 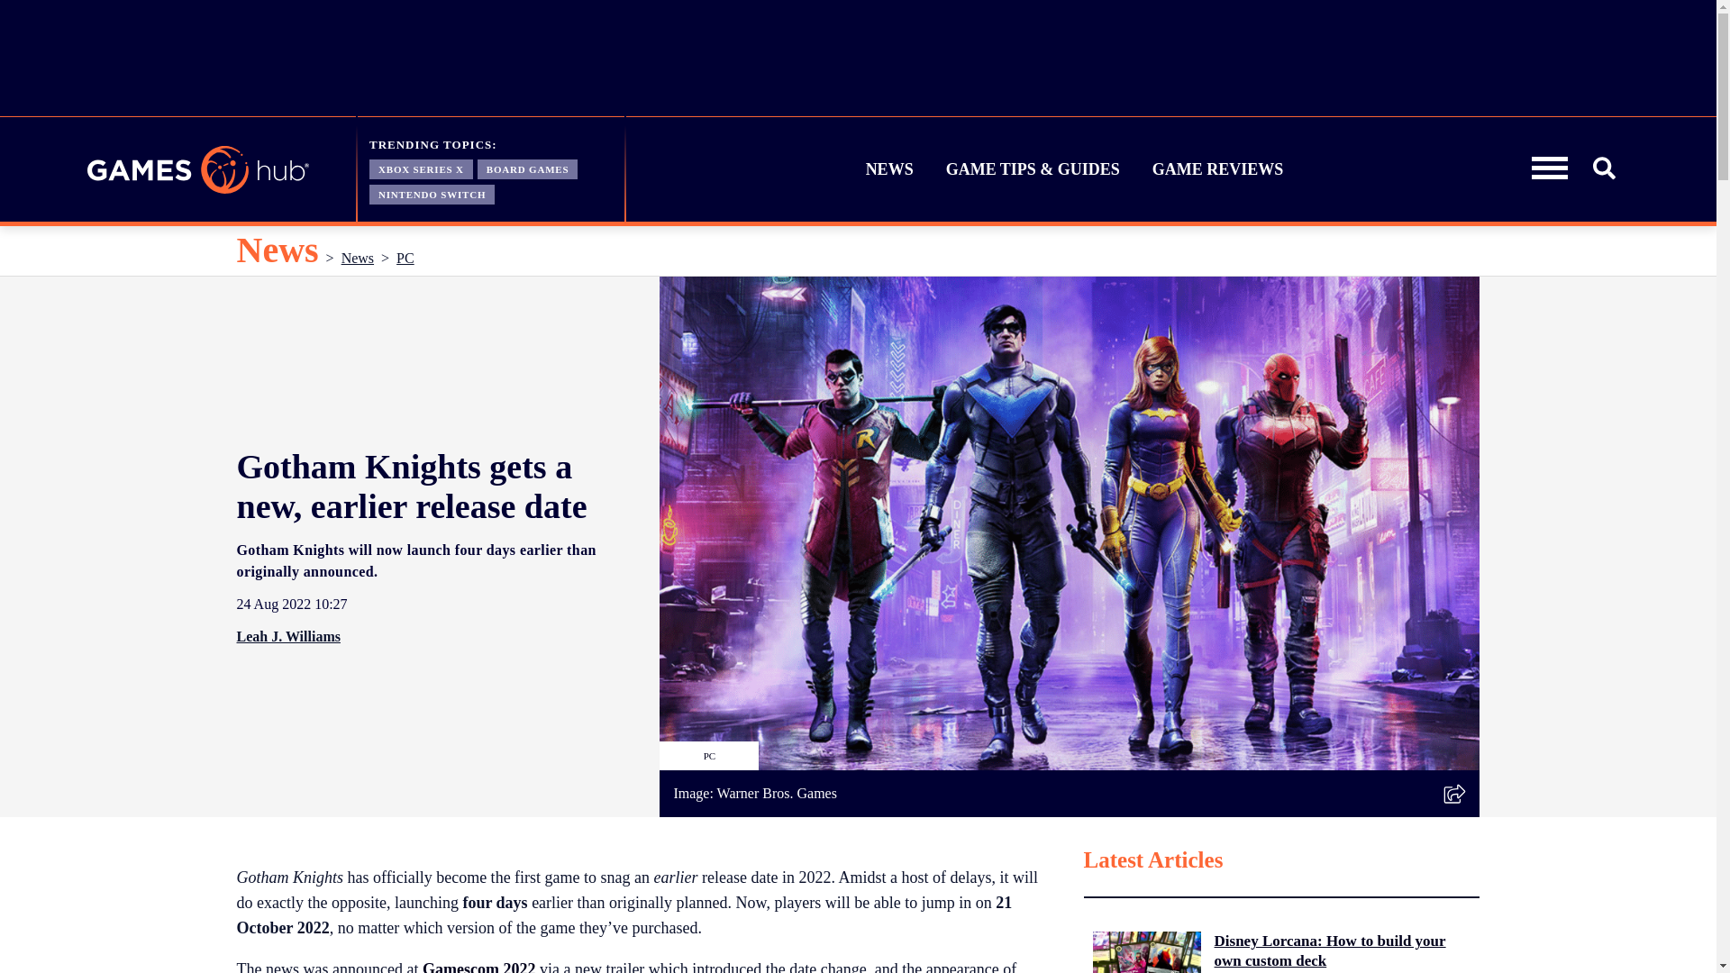 What do you see at coordinates (432, 193) in the screenshot?
I see `NINTENDO SWITCH` at bounding box center [432, 193].